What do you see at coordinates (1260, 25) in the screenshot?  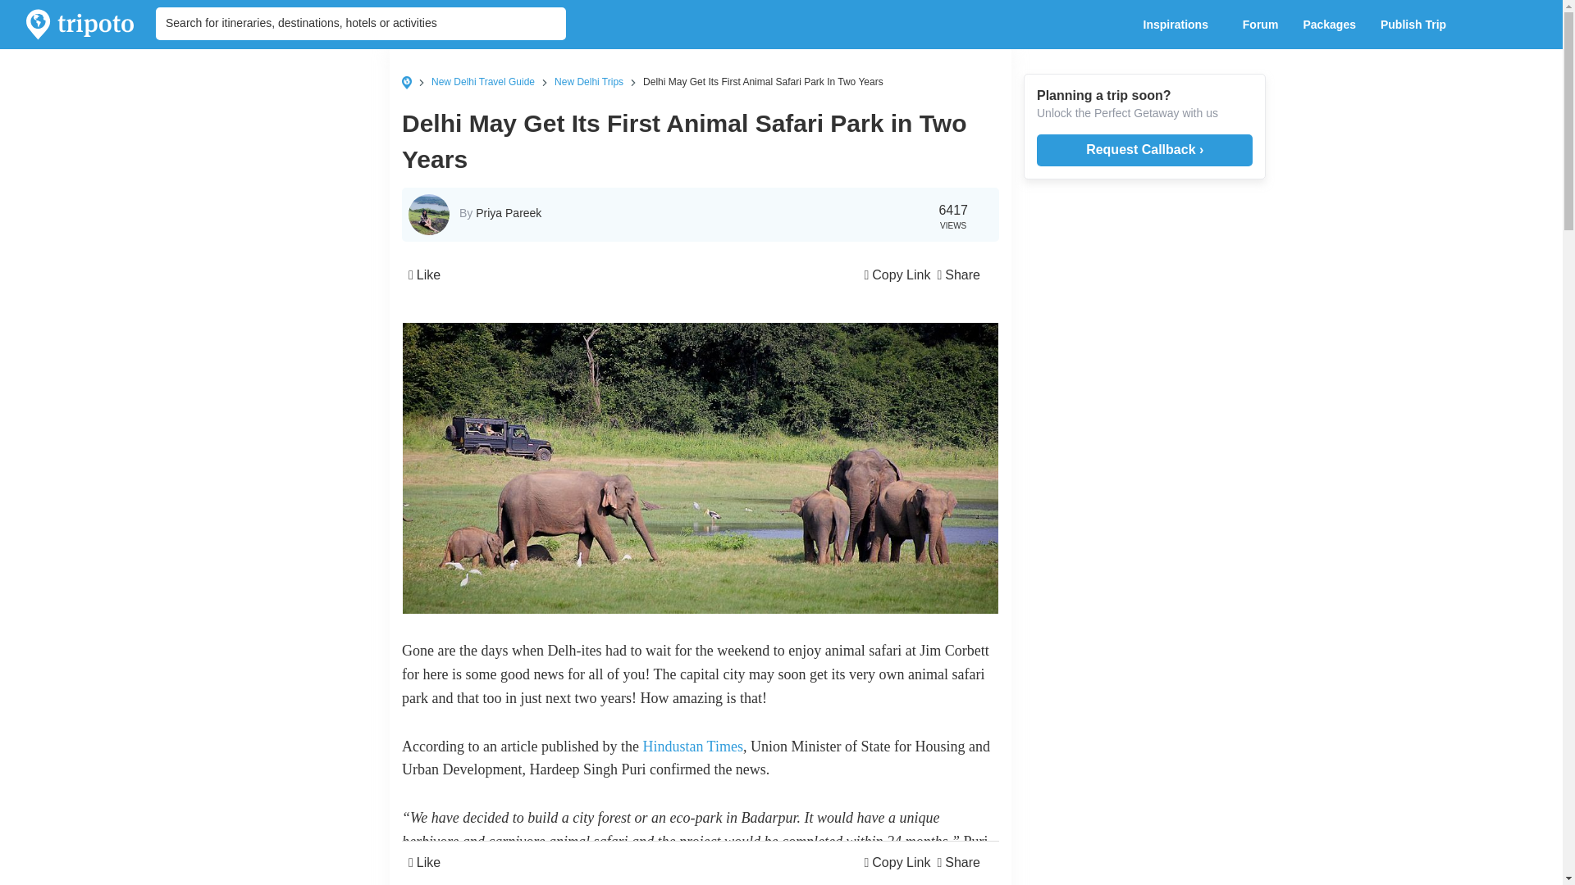 I see `Forum` at bounding box center [1260, 25].